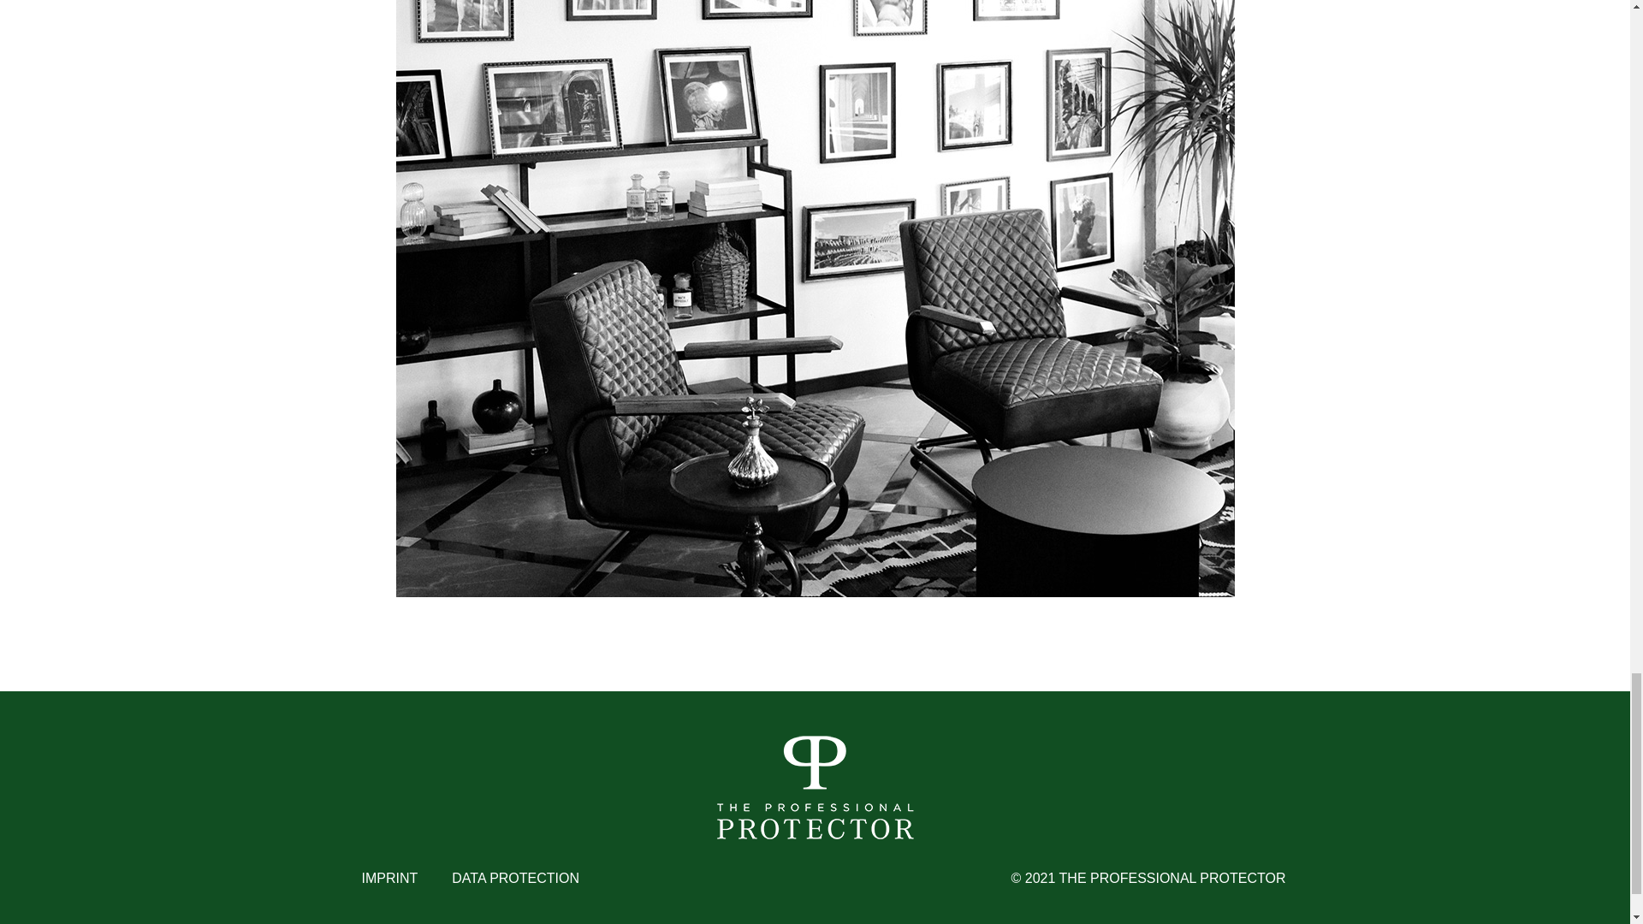  What do you see at coordinates (389, 879) in the screenshot?
I see `Imprint Professional Protector` at bounding box center [389, 879].